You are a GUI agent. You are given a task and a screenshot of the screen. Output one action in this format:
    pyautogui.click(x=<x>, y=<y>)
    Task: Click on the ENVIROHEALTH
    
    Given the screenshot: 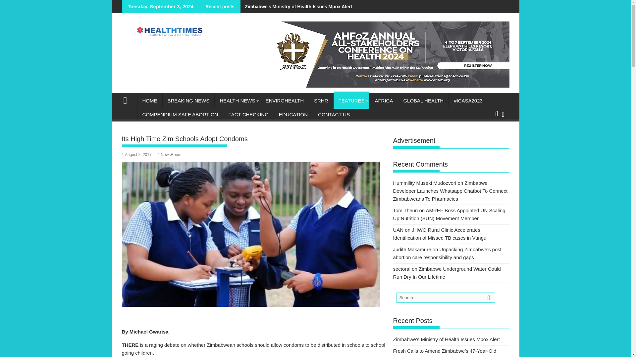 What is the action you would take?
    pyautogui.click(x=284, y=100)
    